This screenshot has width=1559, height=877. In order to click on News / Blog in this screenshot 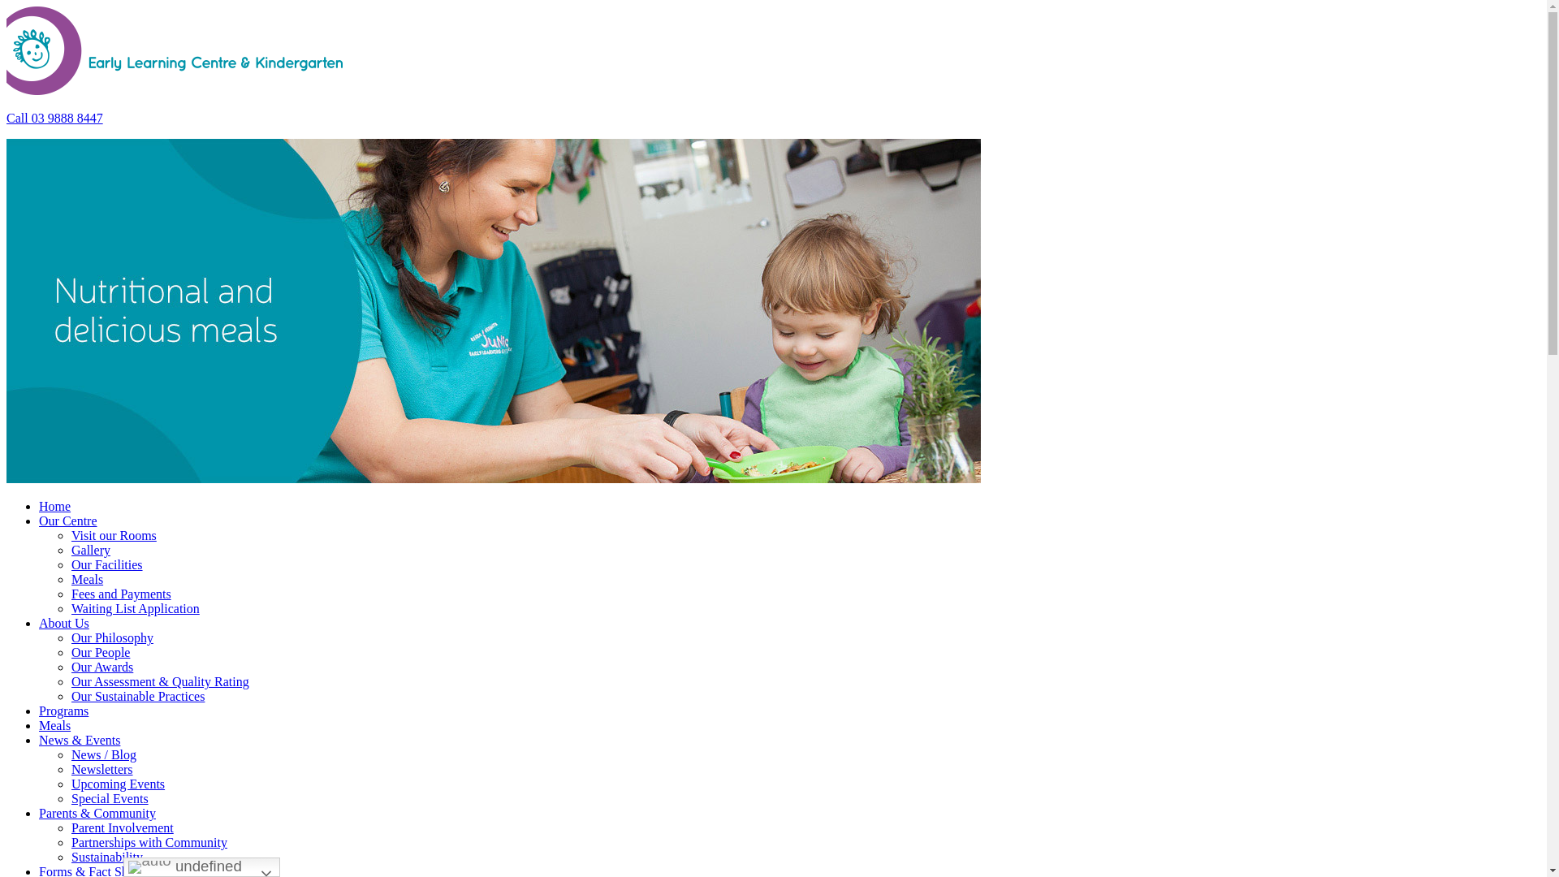, I will do `click(104, 755)`.